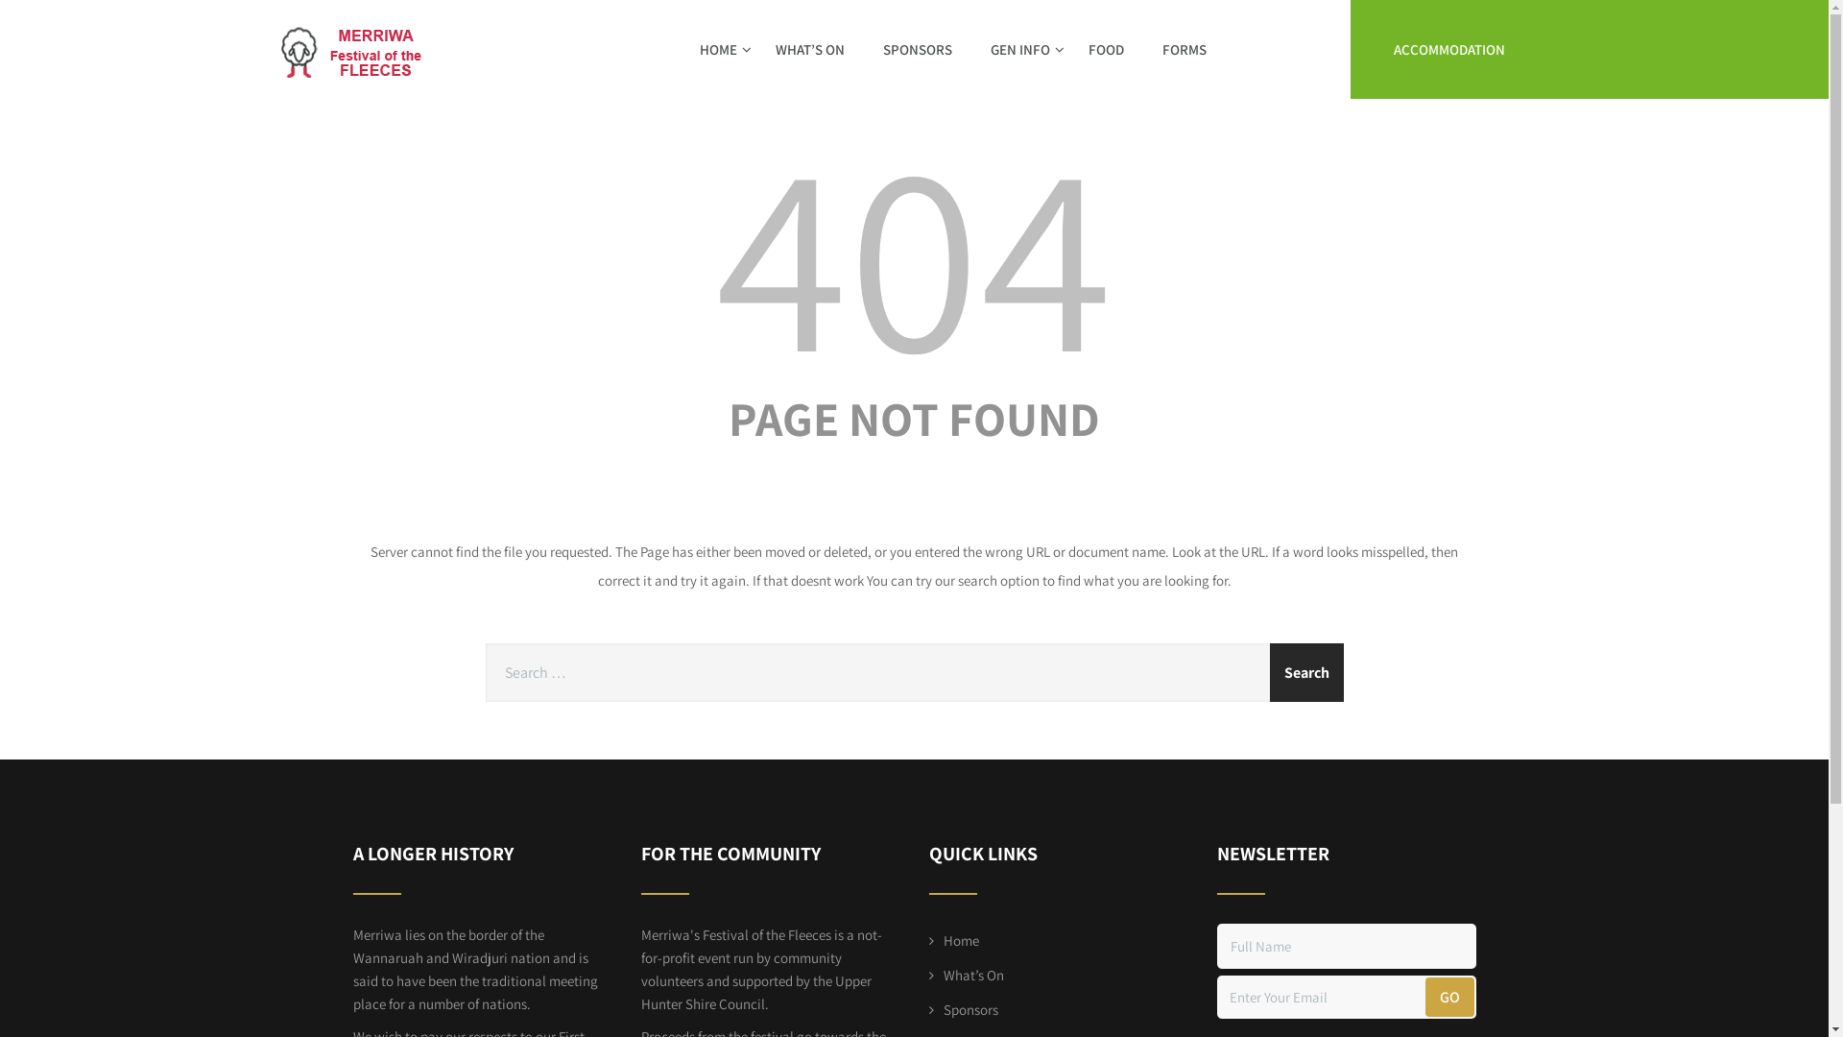 This screenshot has height=1037, width=1843. What do you see at coordinates (718, 50) in the screenshot?
I see `HOME` at bounding box center [718, 50].